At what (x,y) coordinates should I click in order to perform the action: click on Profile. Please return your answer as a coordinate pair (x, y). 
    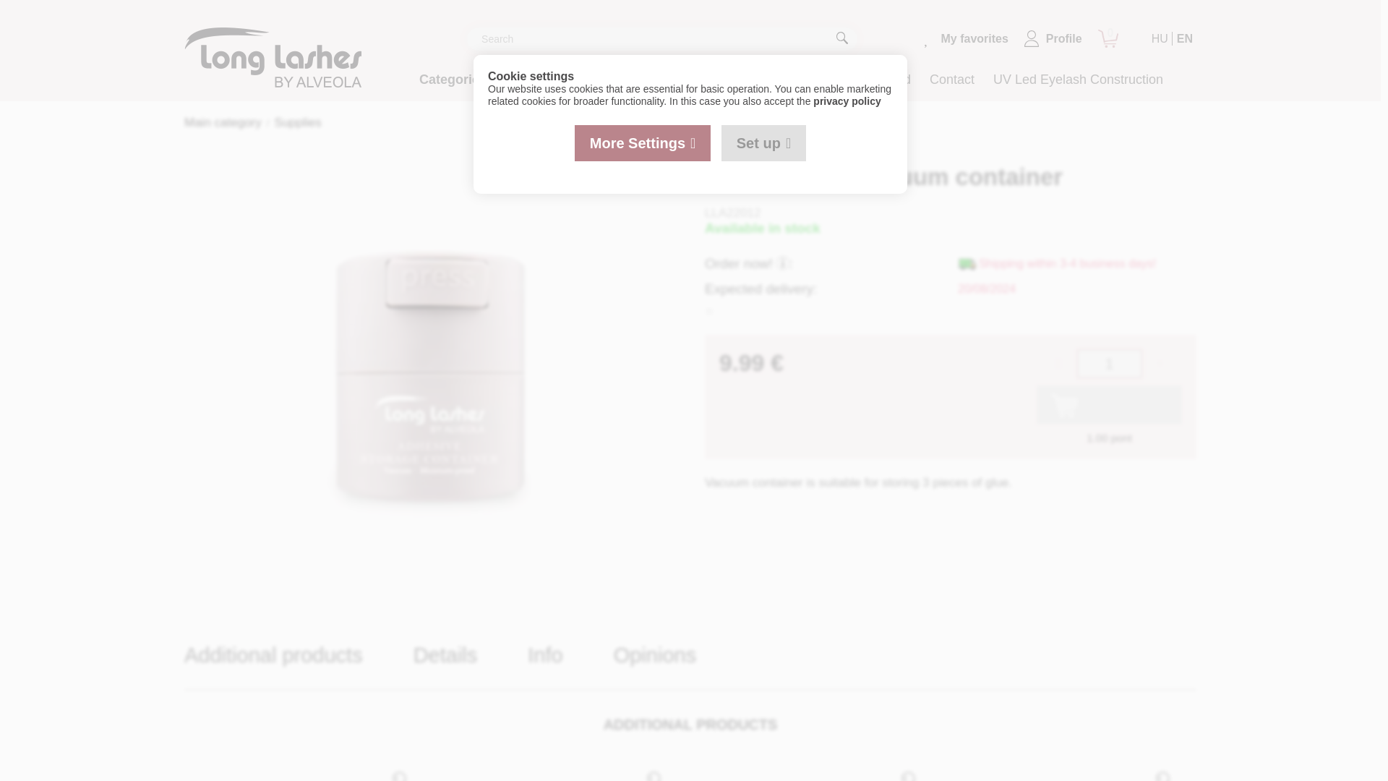
    Looking at the image, I should click on (1053, 38).